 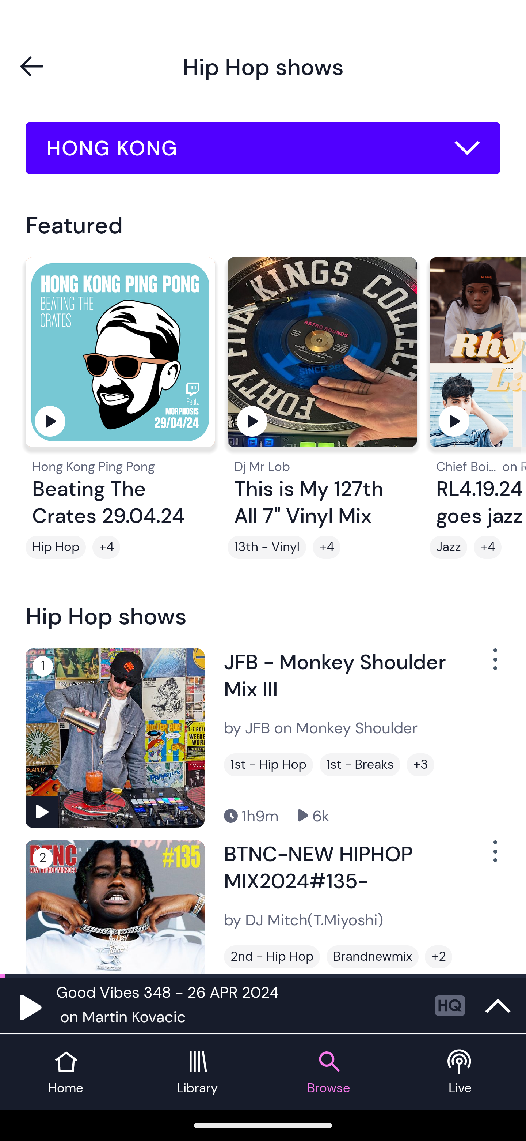 I want to click on Brandnewmix, so click(x=373, y=957).